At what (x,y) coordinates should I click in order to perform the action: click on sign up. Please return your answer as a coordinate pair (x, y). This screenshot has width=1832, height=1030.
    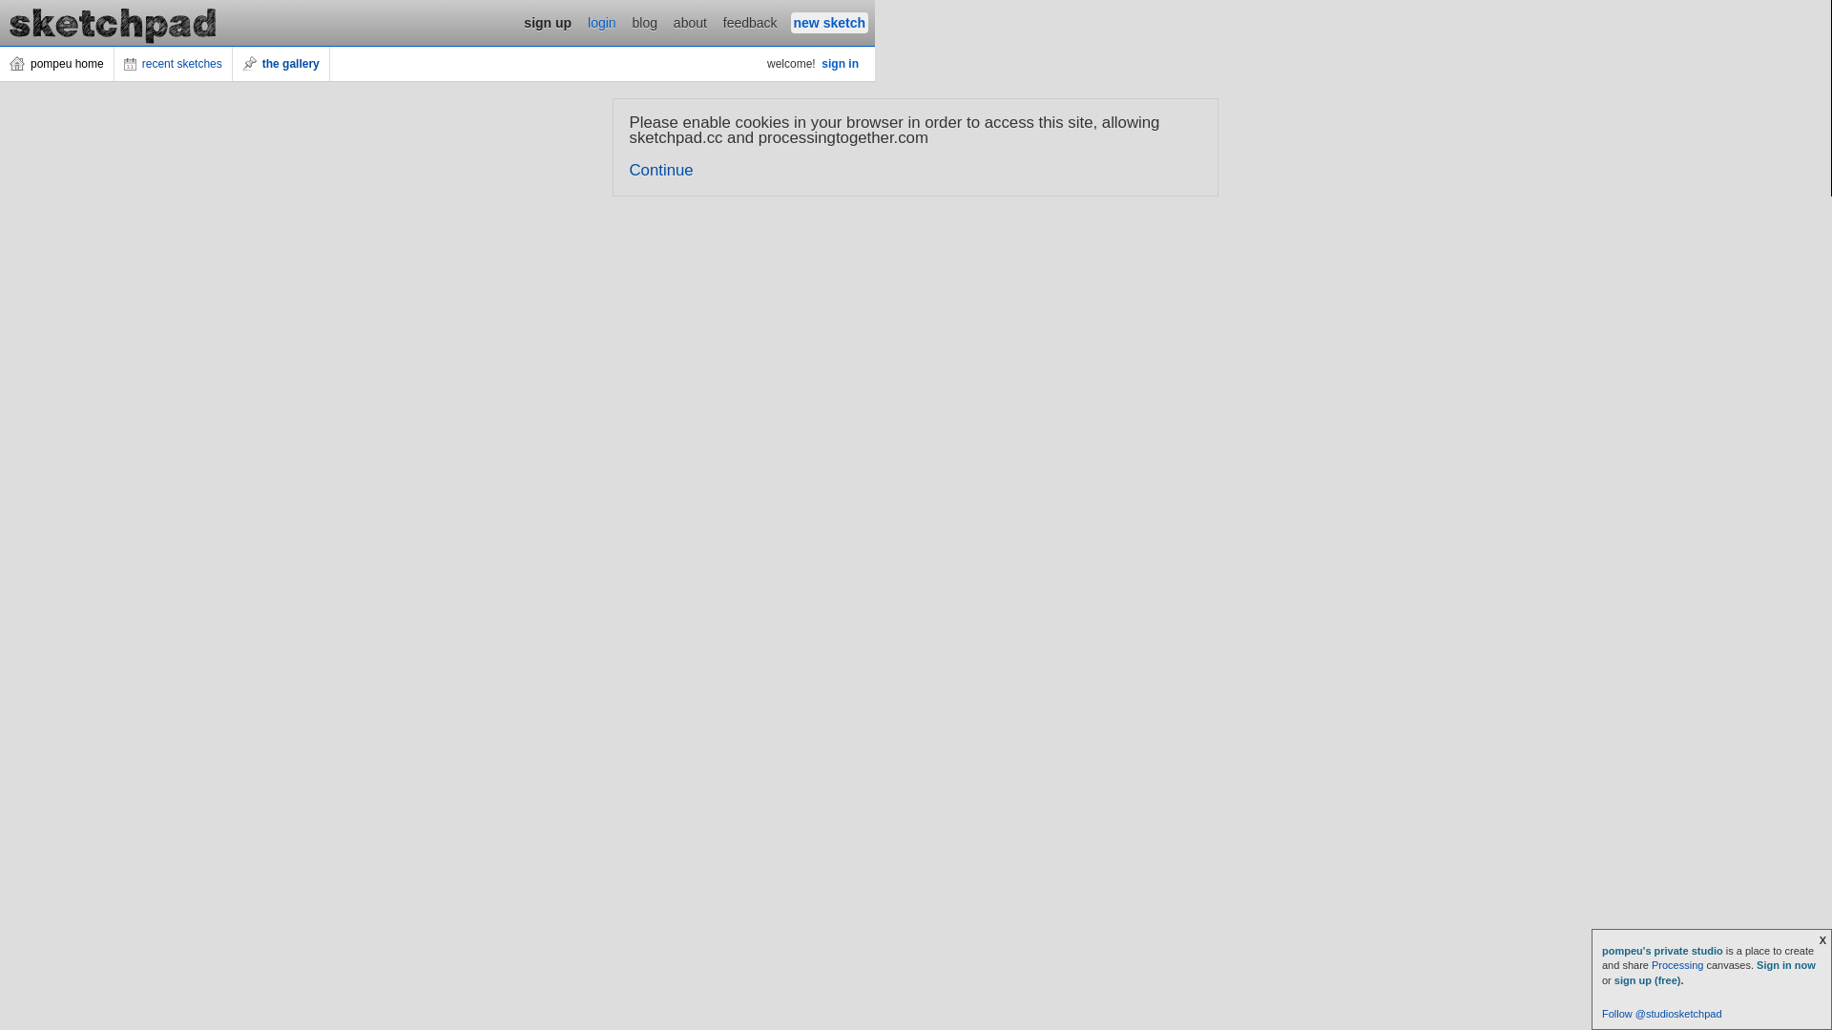
    Looking at the image, I should click on (548, 23).